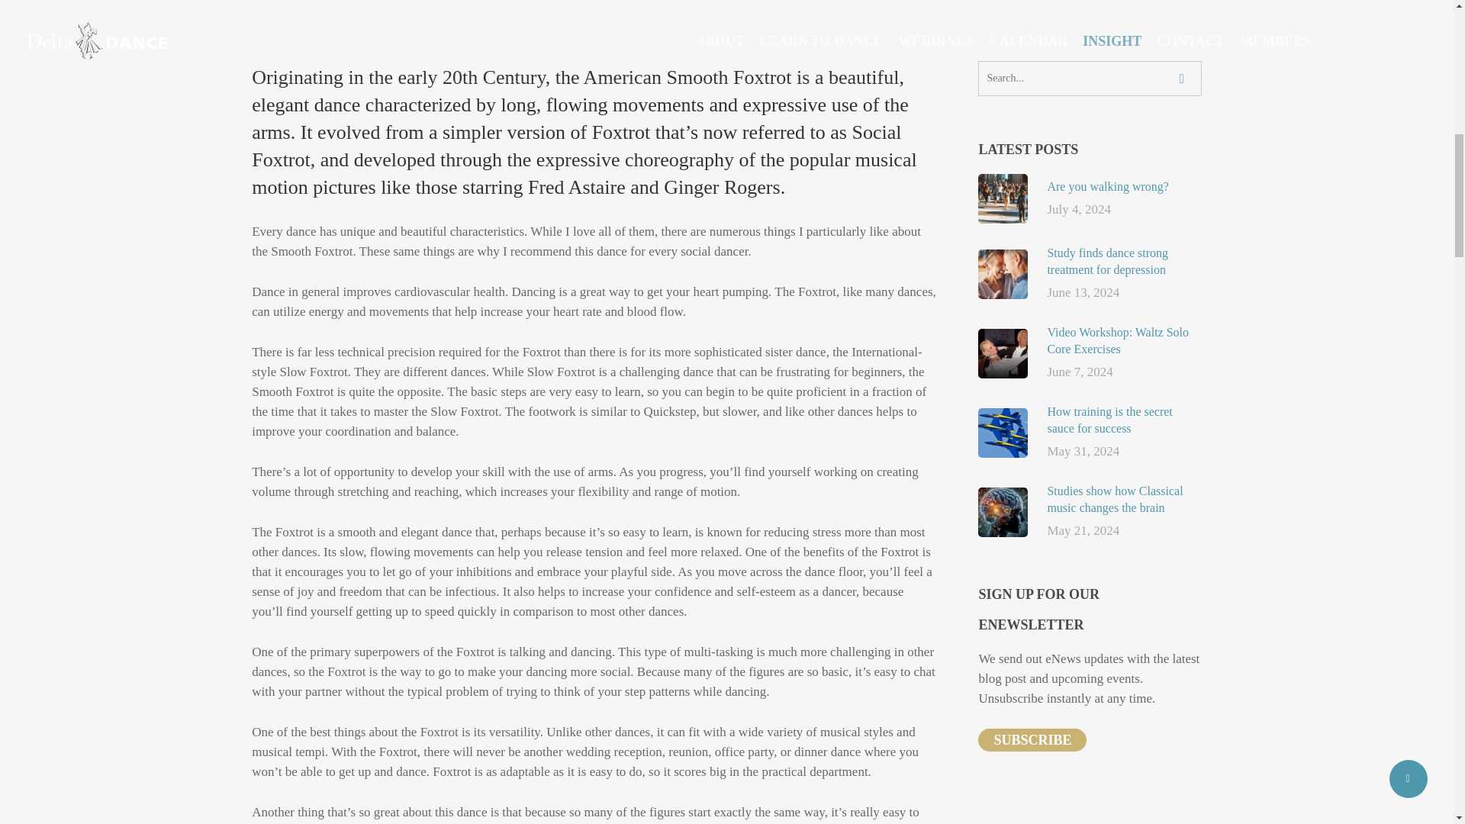  I want to click on happy-seniors-dancing - Delta.Dance, so click(1003, 273).